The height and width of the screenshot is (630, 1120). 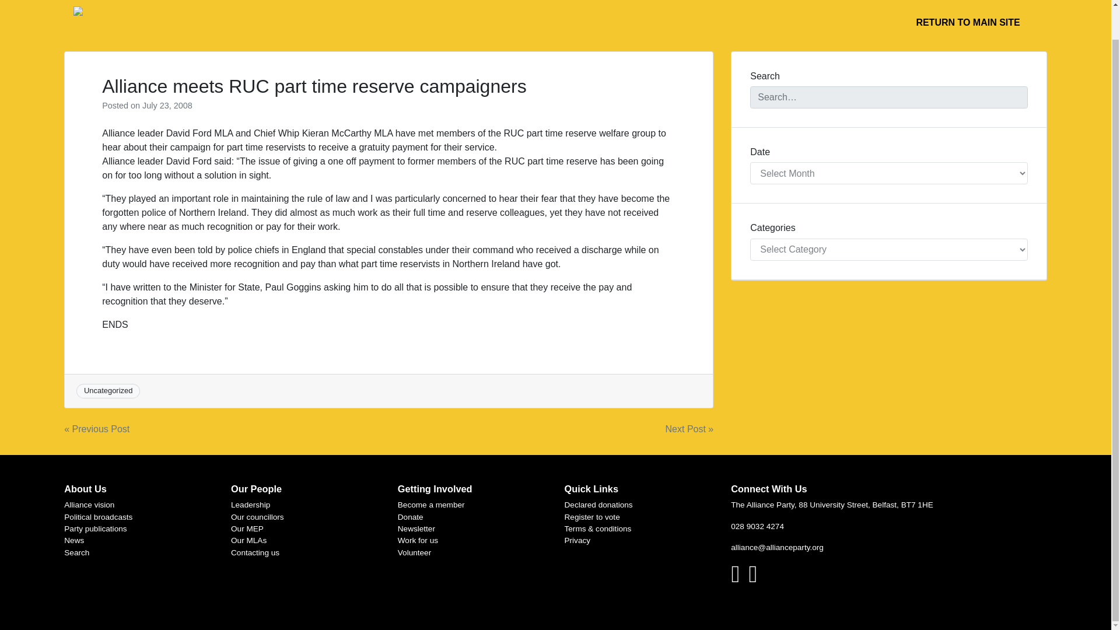 I want to click on Search, so click(x=76, y=552).